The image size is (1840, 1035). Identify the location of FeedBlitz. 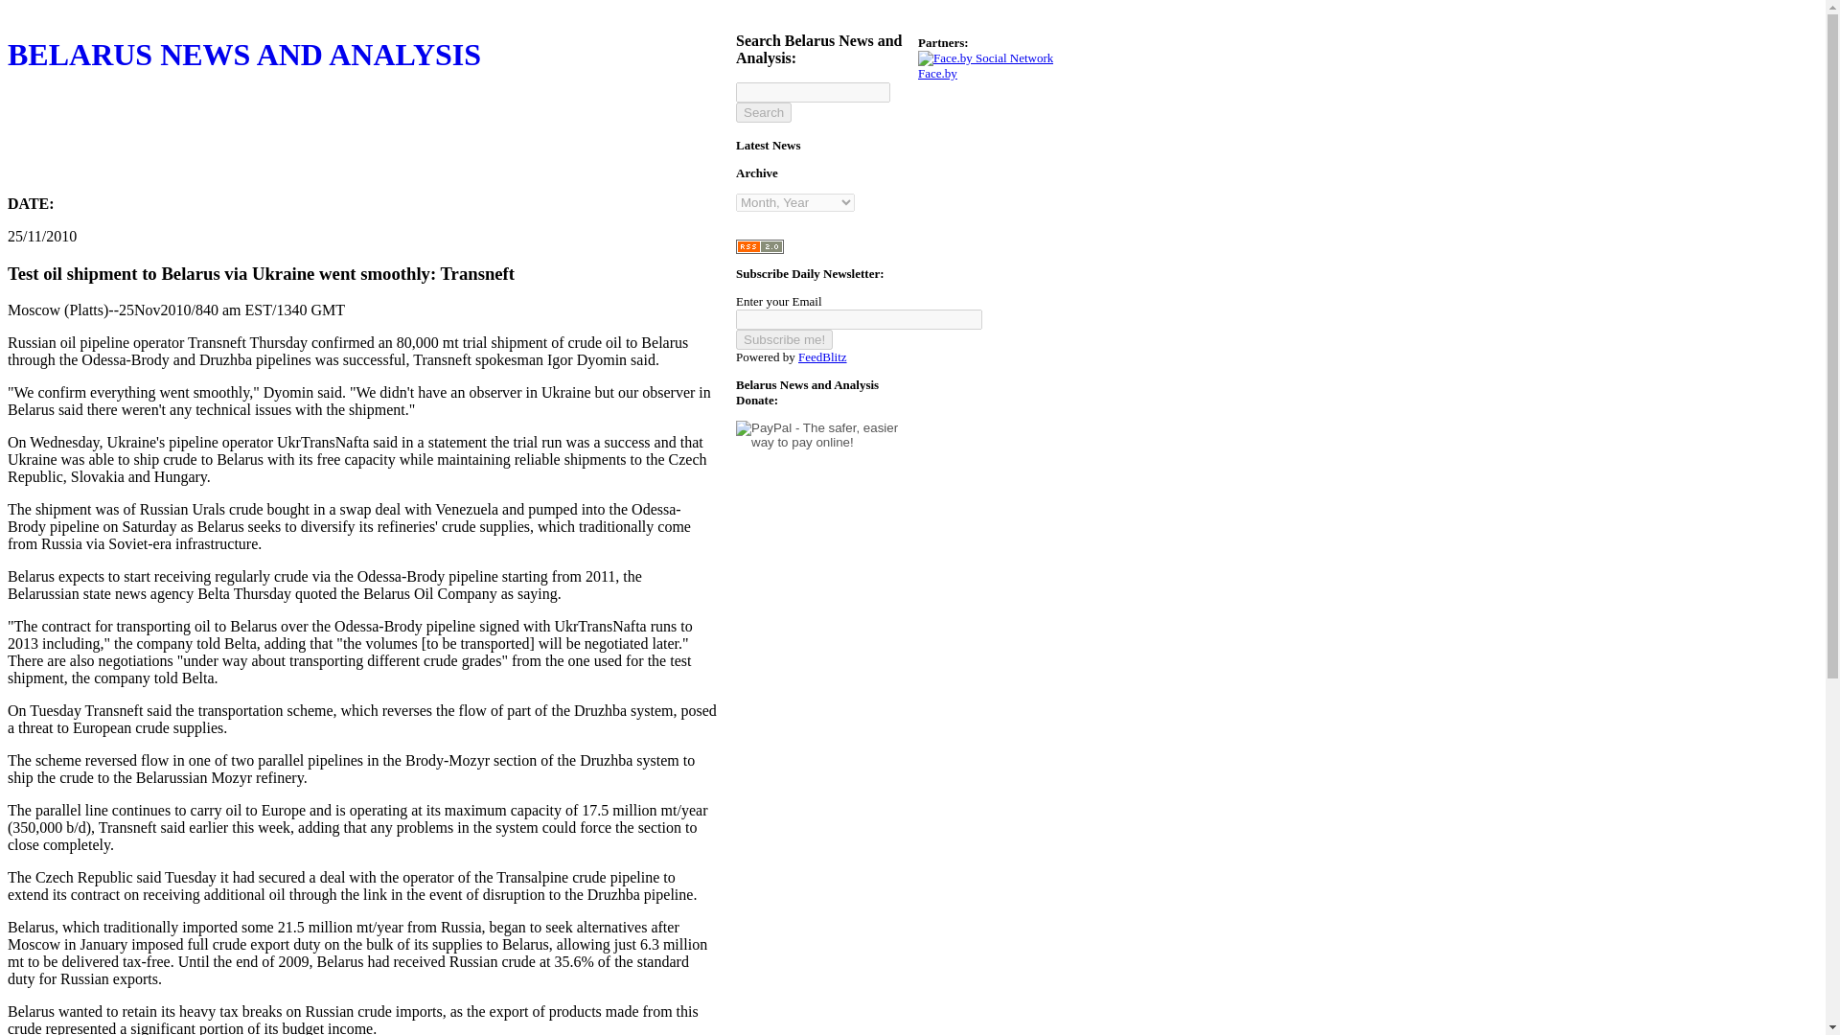
(822, 356).